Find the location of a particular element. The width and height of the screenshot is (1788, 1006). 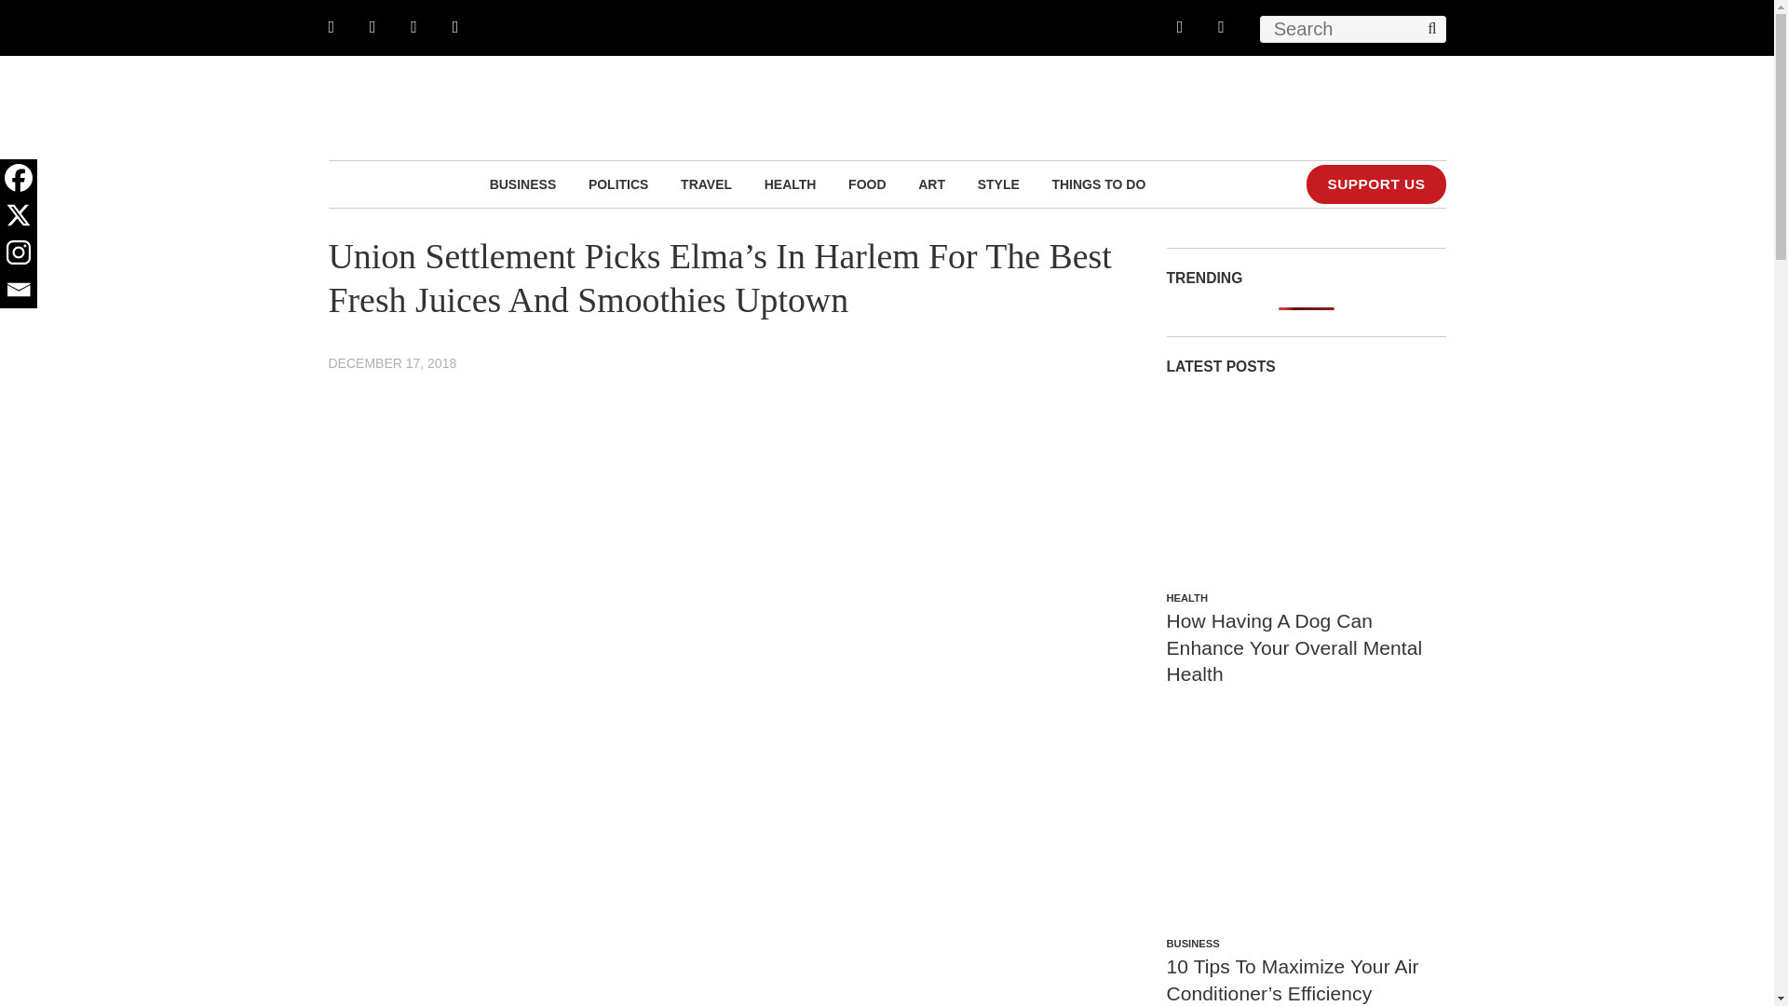

POLITICS is located at coordinates (618, 184).